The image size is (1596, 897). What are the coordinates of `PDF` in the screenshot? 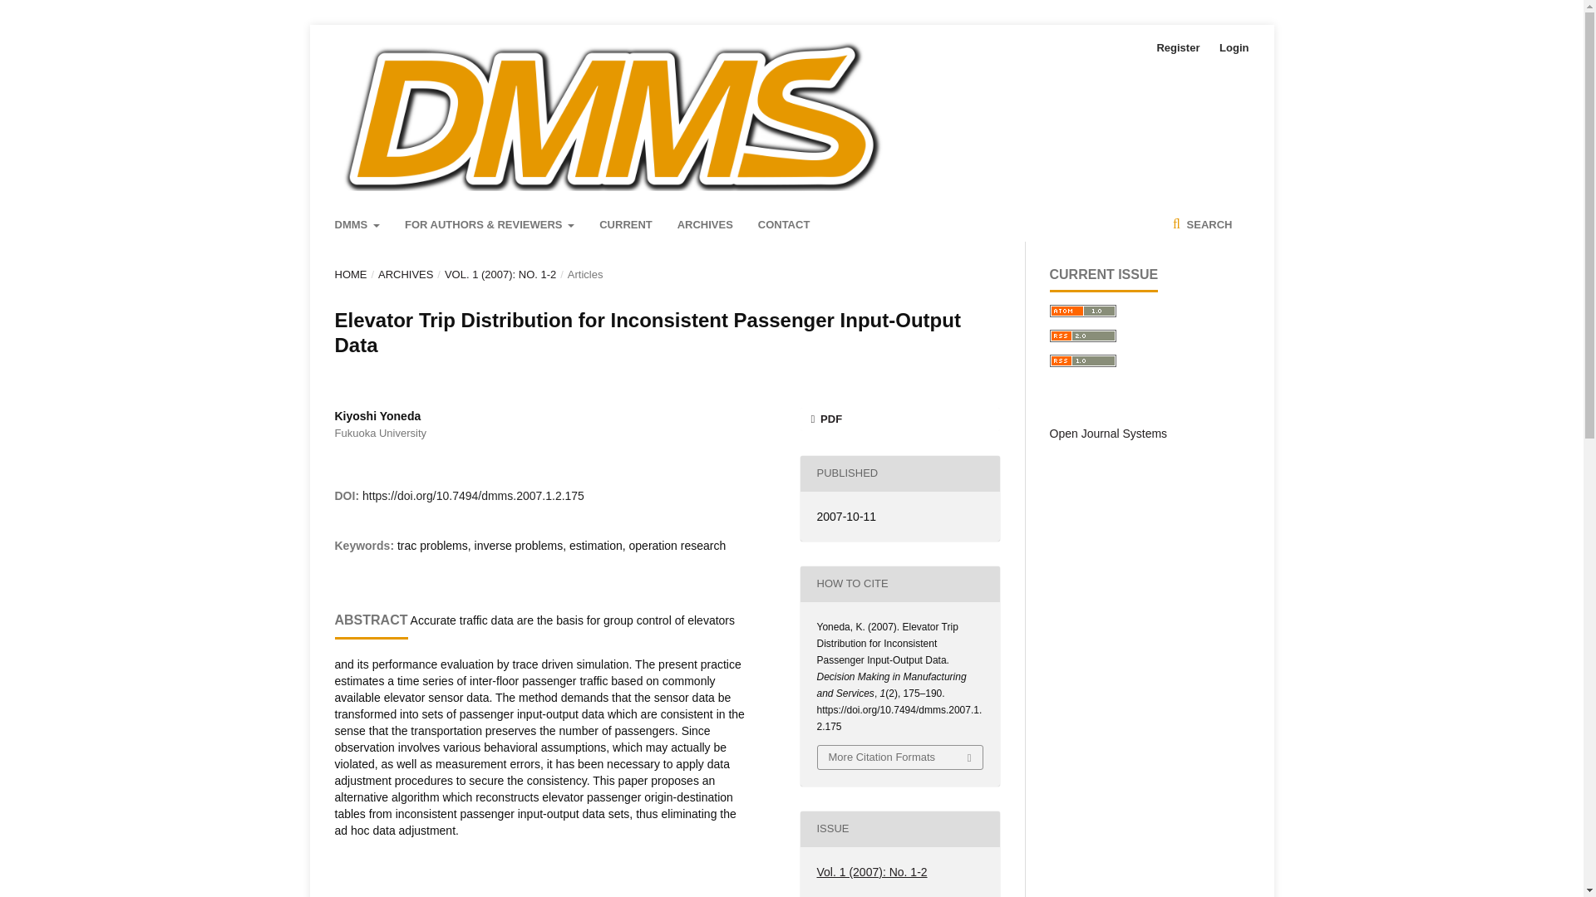 It's located at (899, 419).